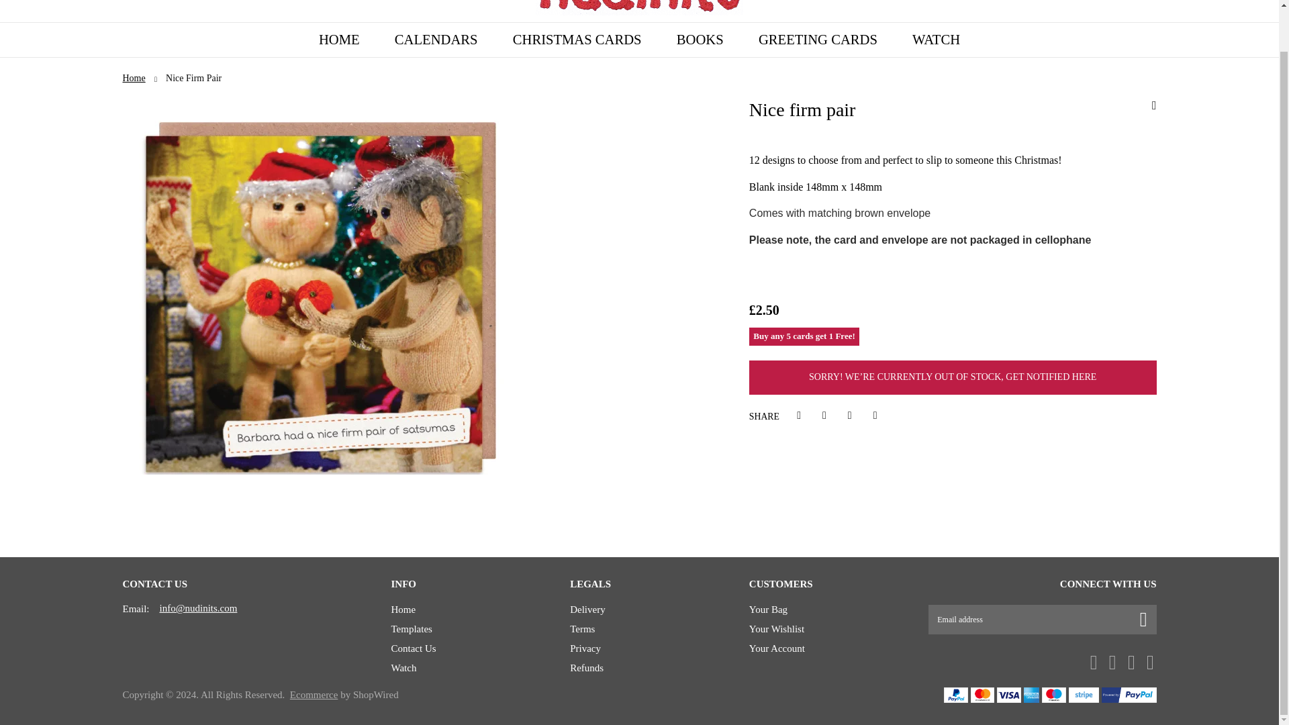 The image size is (1289, 725). I want to click on GREETING CARDS, so click(818, 40).